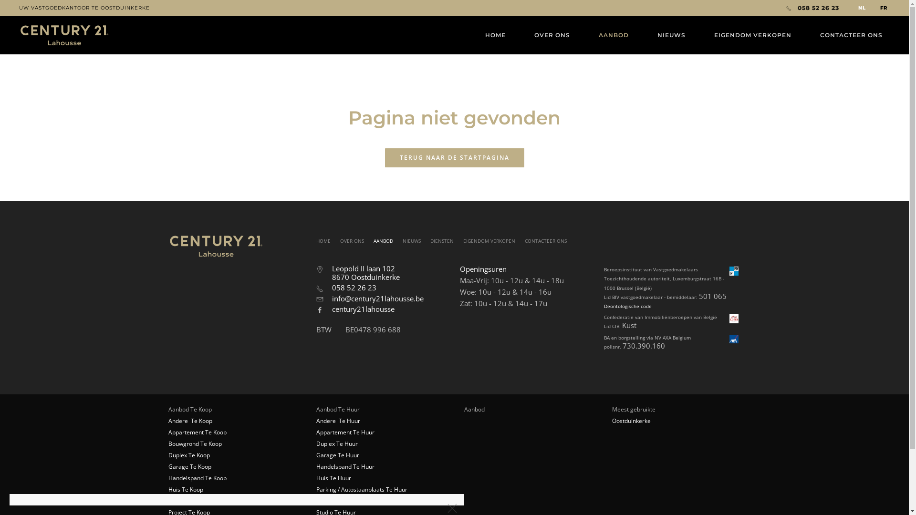  I want to click on AANBOD, so click(383, 241).